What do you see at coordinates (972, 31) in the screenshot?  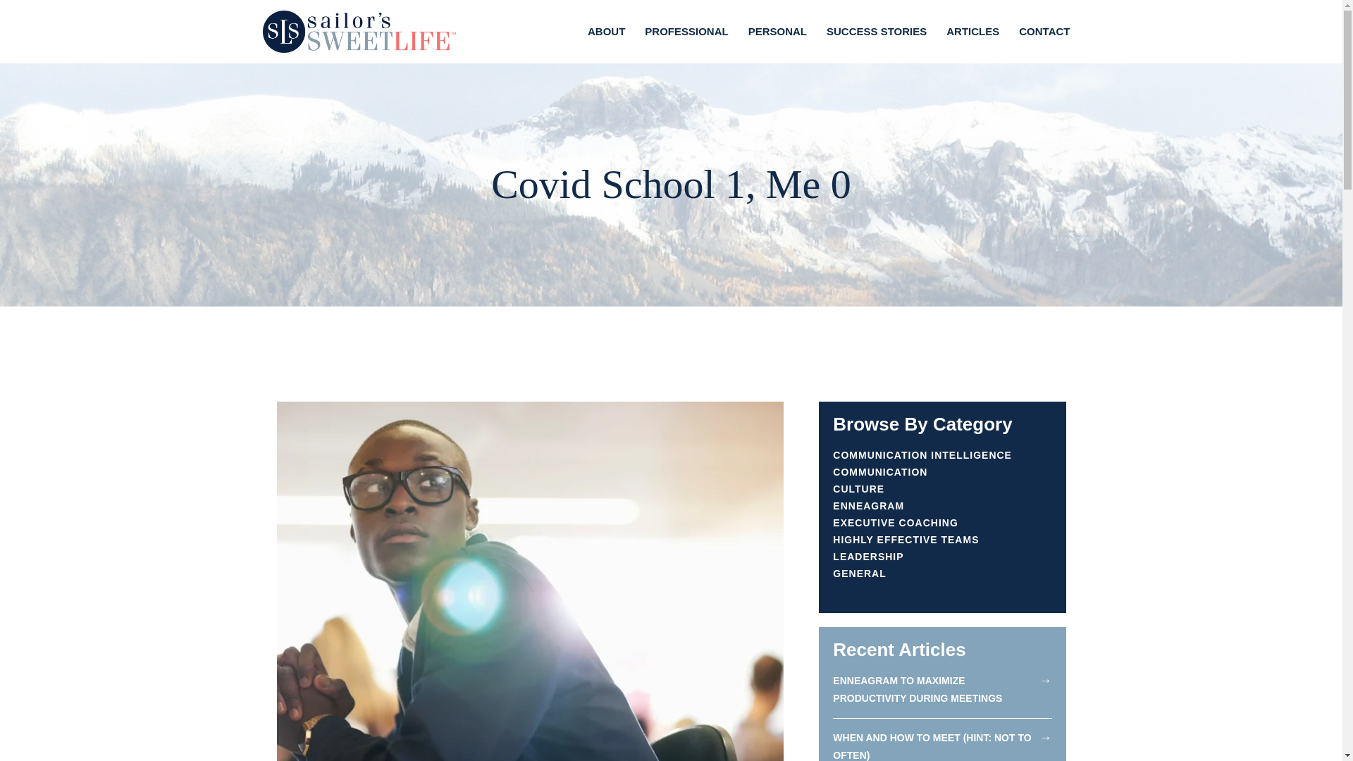 I see `ARTICLES` at bounding box center [972, 31].